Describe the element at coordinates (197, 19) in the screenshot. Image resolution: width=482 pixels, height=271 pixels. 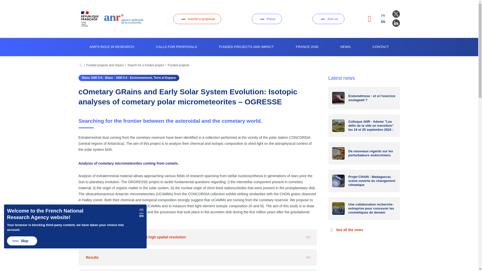
I see `submit a proposal` at that location.